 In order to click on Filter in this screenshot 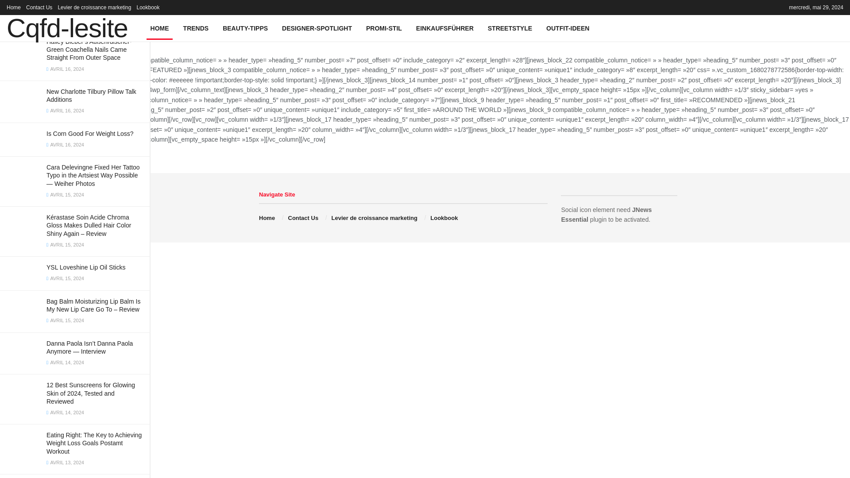, I will do `click(133, 8)`.